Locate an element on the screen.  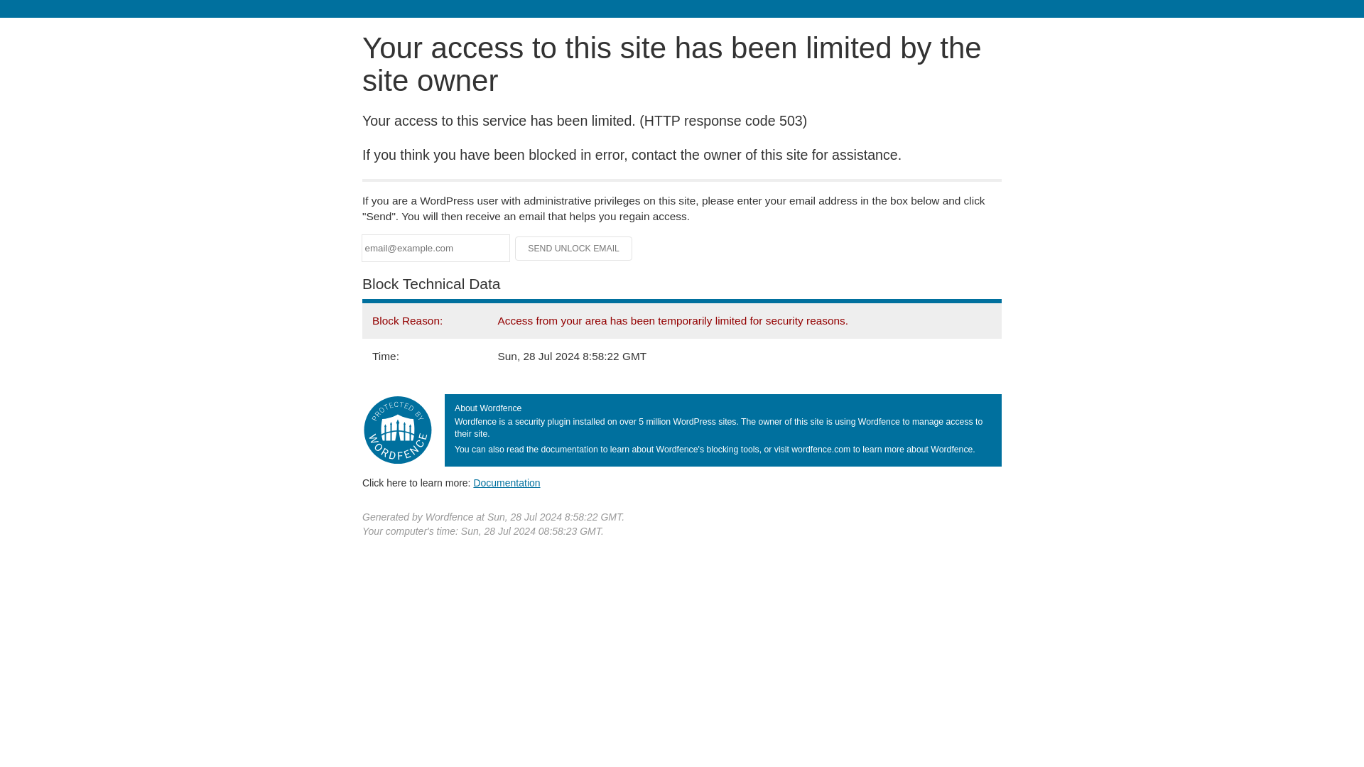
Documentation is located at coordinates (507, 482).